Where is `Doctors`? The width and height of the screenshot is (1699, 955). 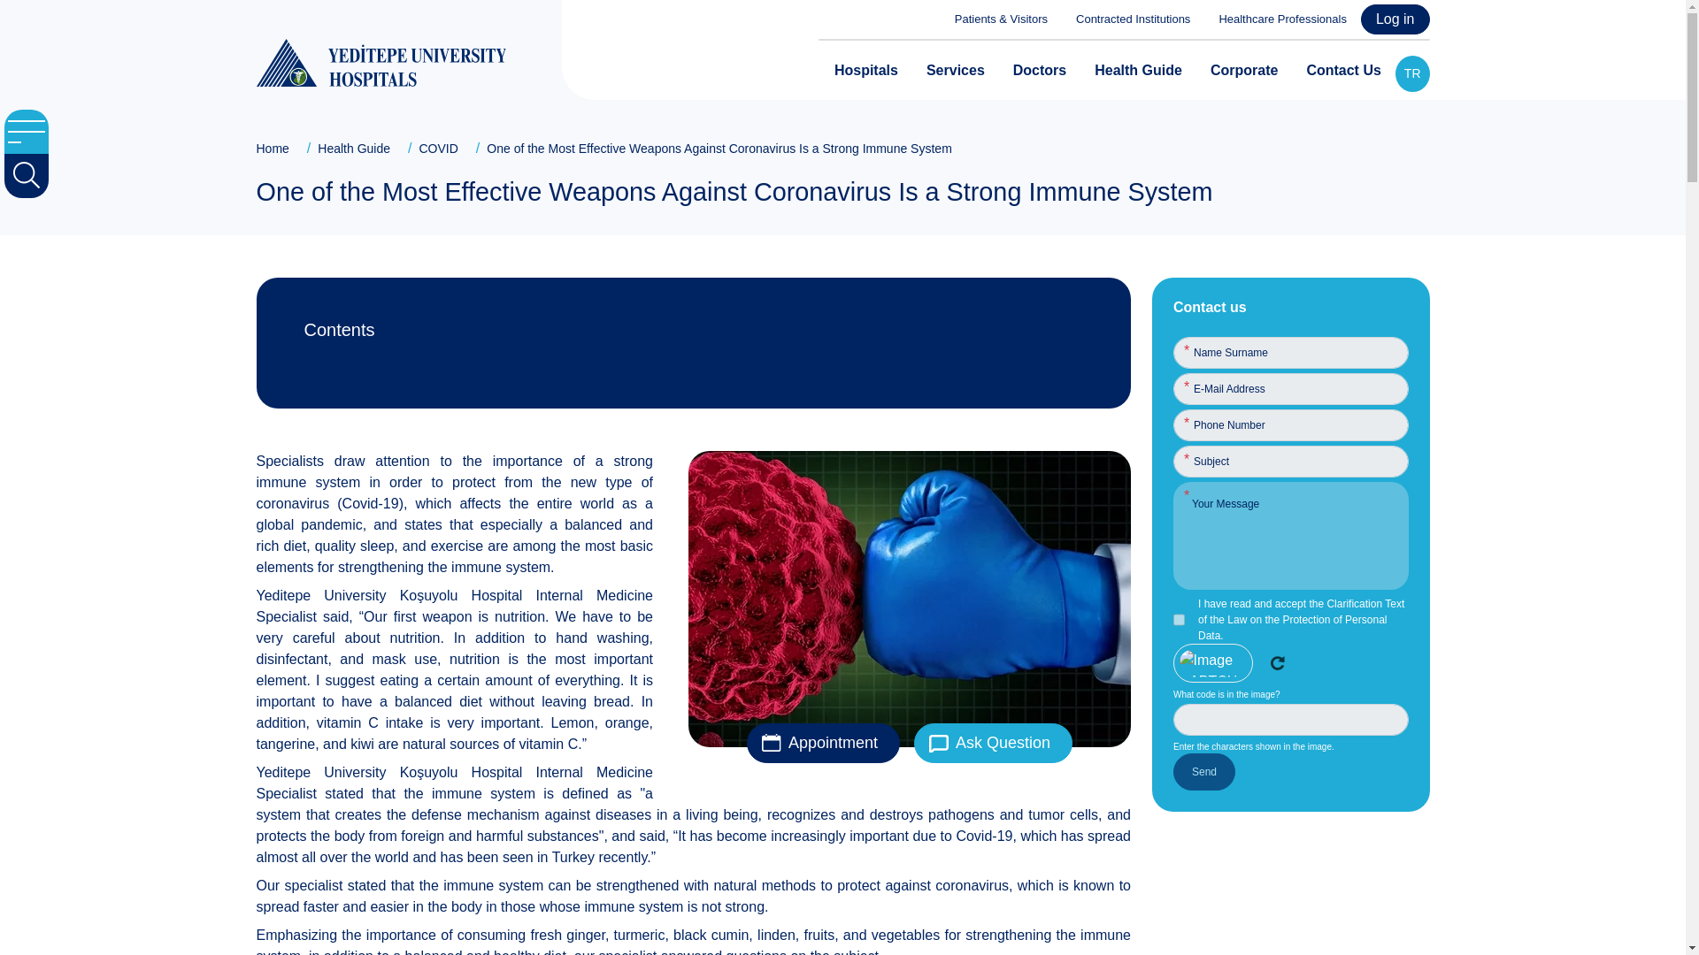
Doctors is located at coordinates (1039, 71).